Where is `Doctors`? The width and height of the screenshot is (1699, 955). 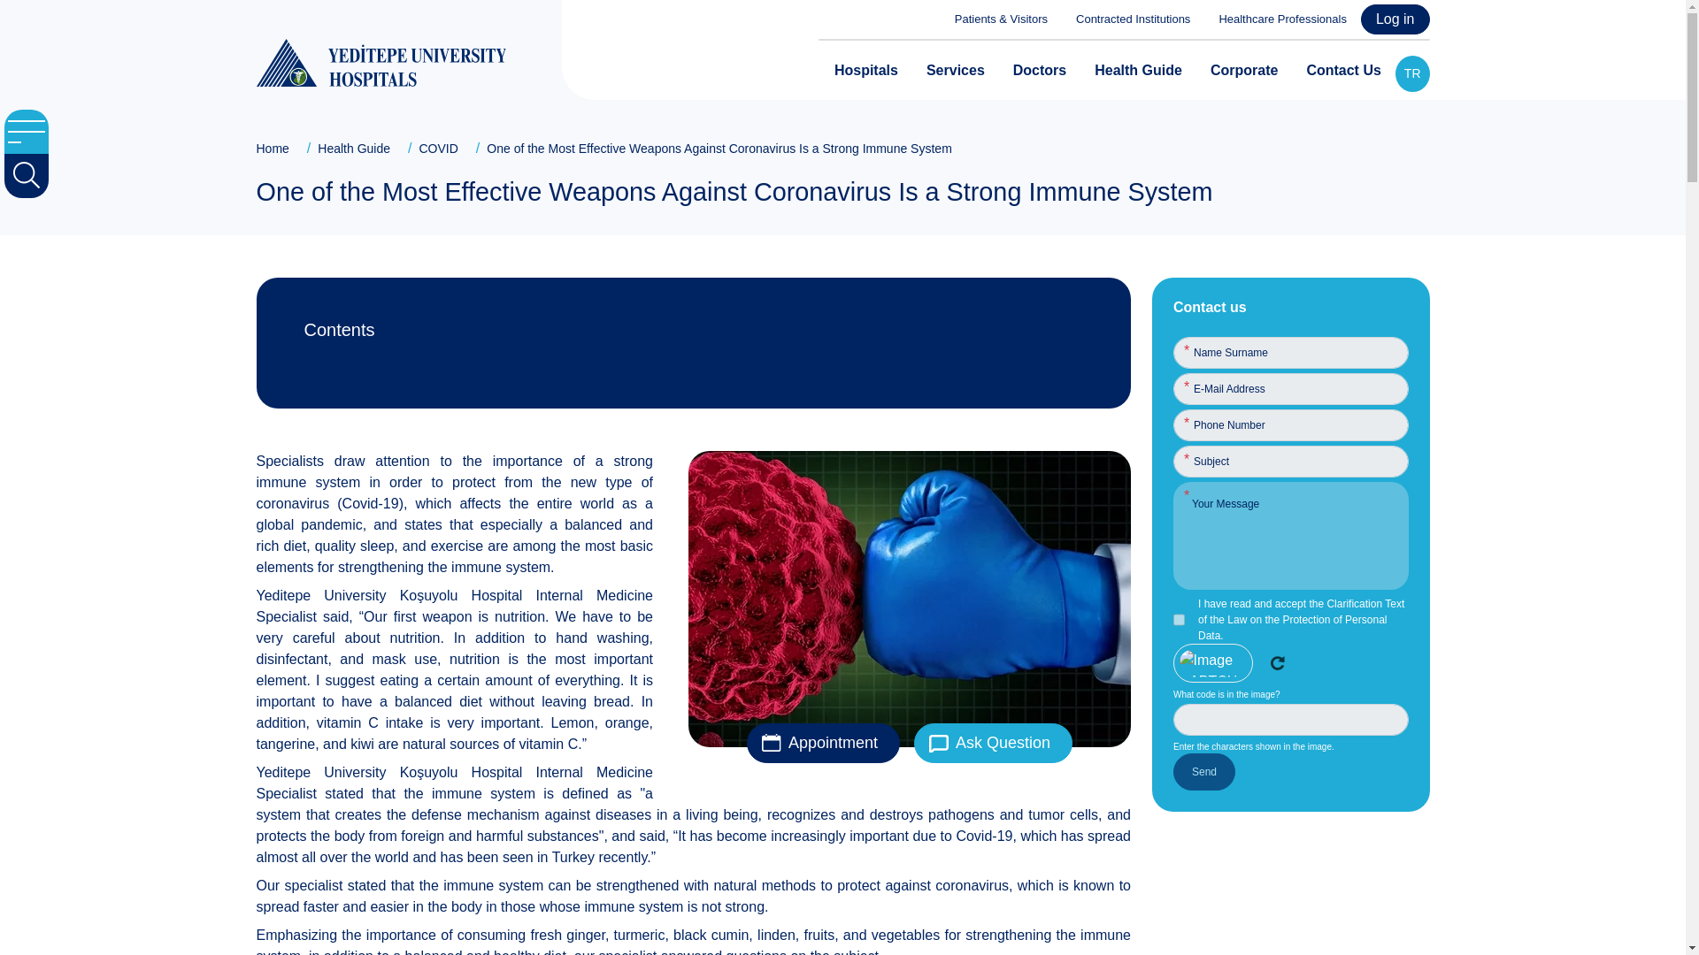
Doctors is located at coordinates (1039, 71).